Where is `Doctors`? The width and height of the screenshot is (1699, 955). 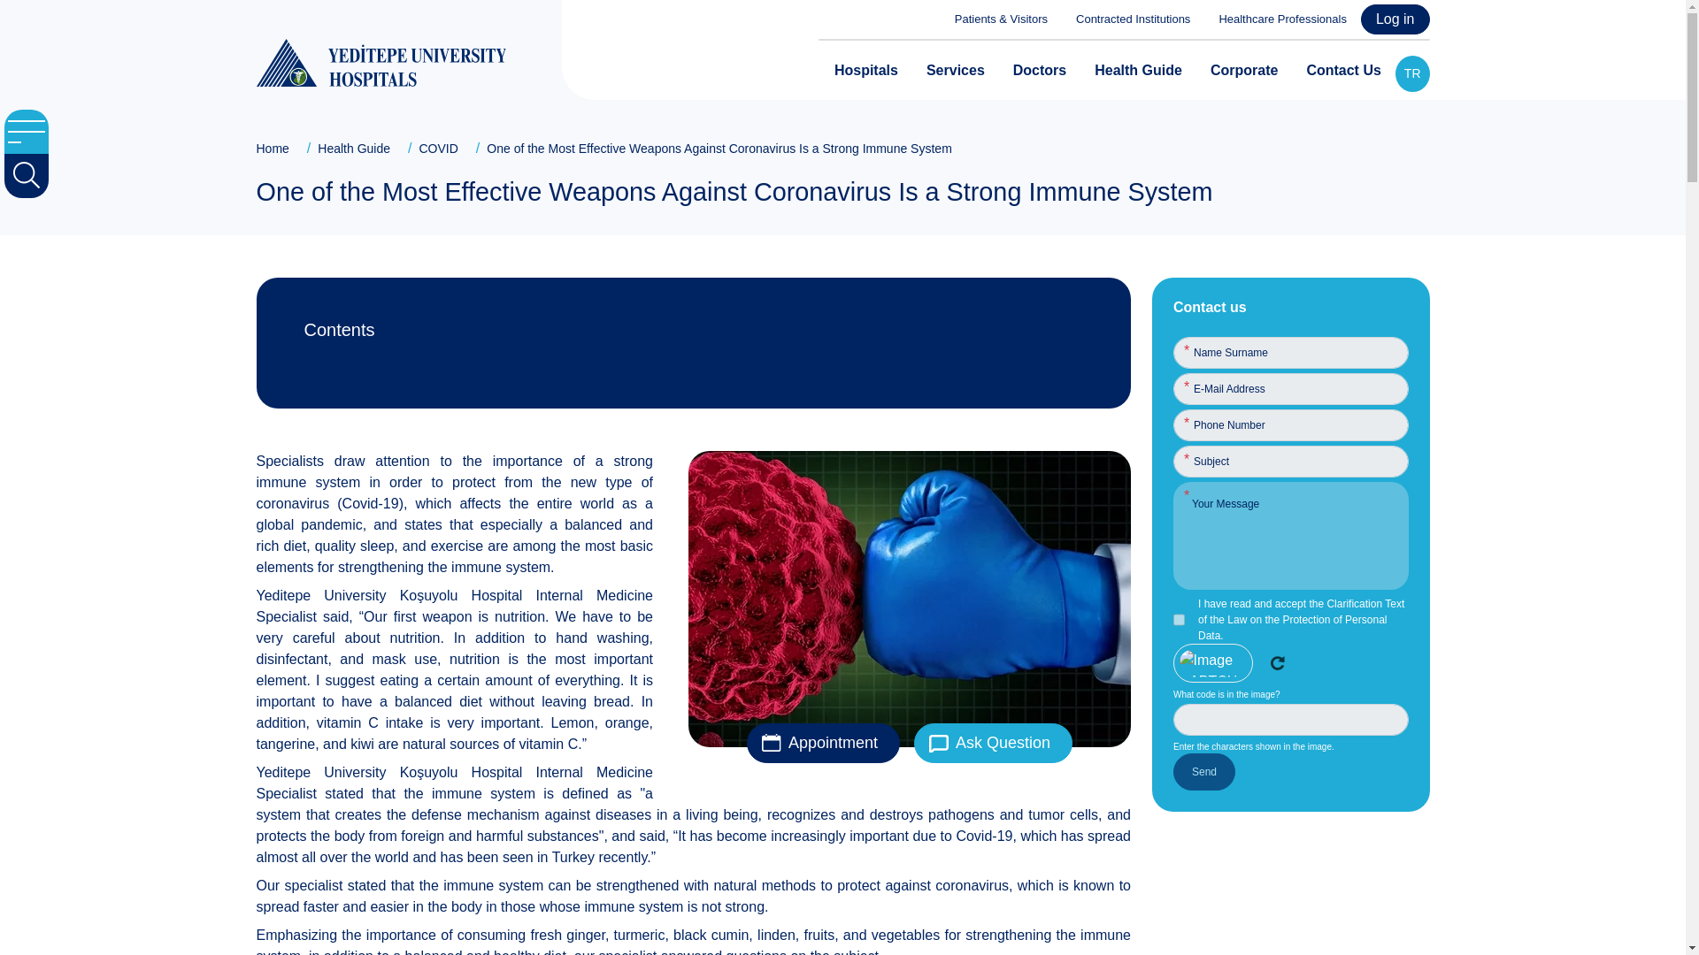
Doctors is located at coordinates (1039, 71).